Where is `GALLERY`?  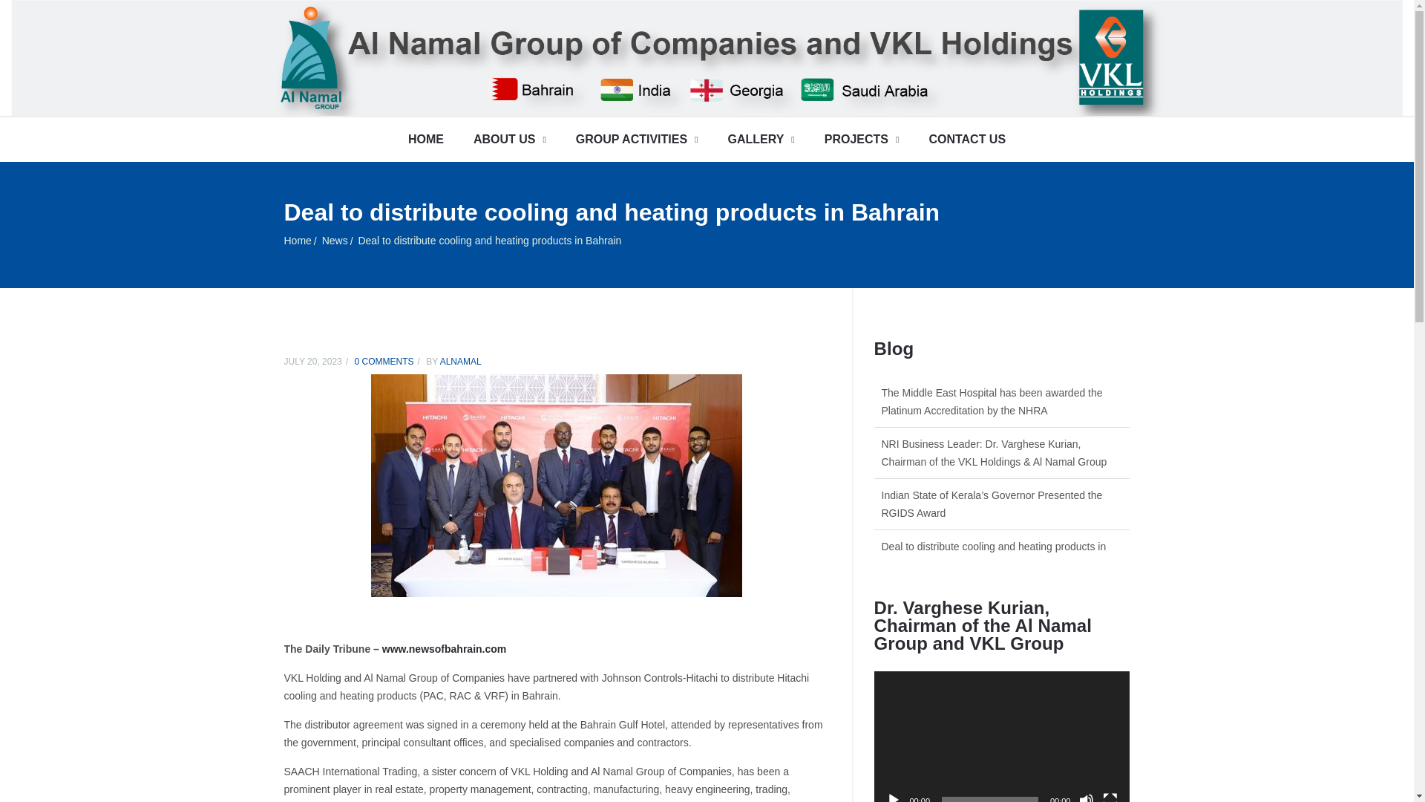
GALLERY is located at coordinates (761, 140).